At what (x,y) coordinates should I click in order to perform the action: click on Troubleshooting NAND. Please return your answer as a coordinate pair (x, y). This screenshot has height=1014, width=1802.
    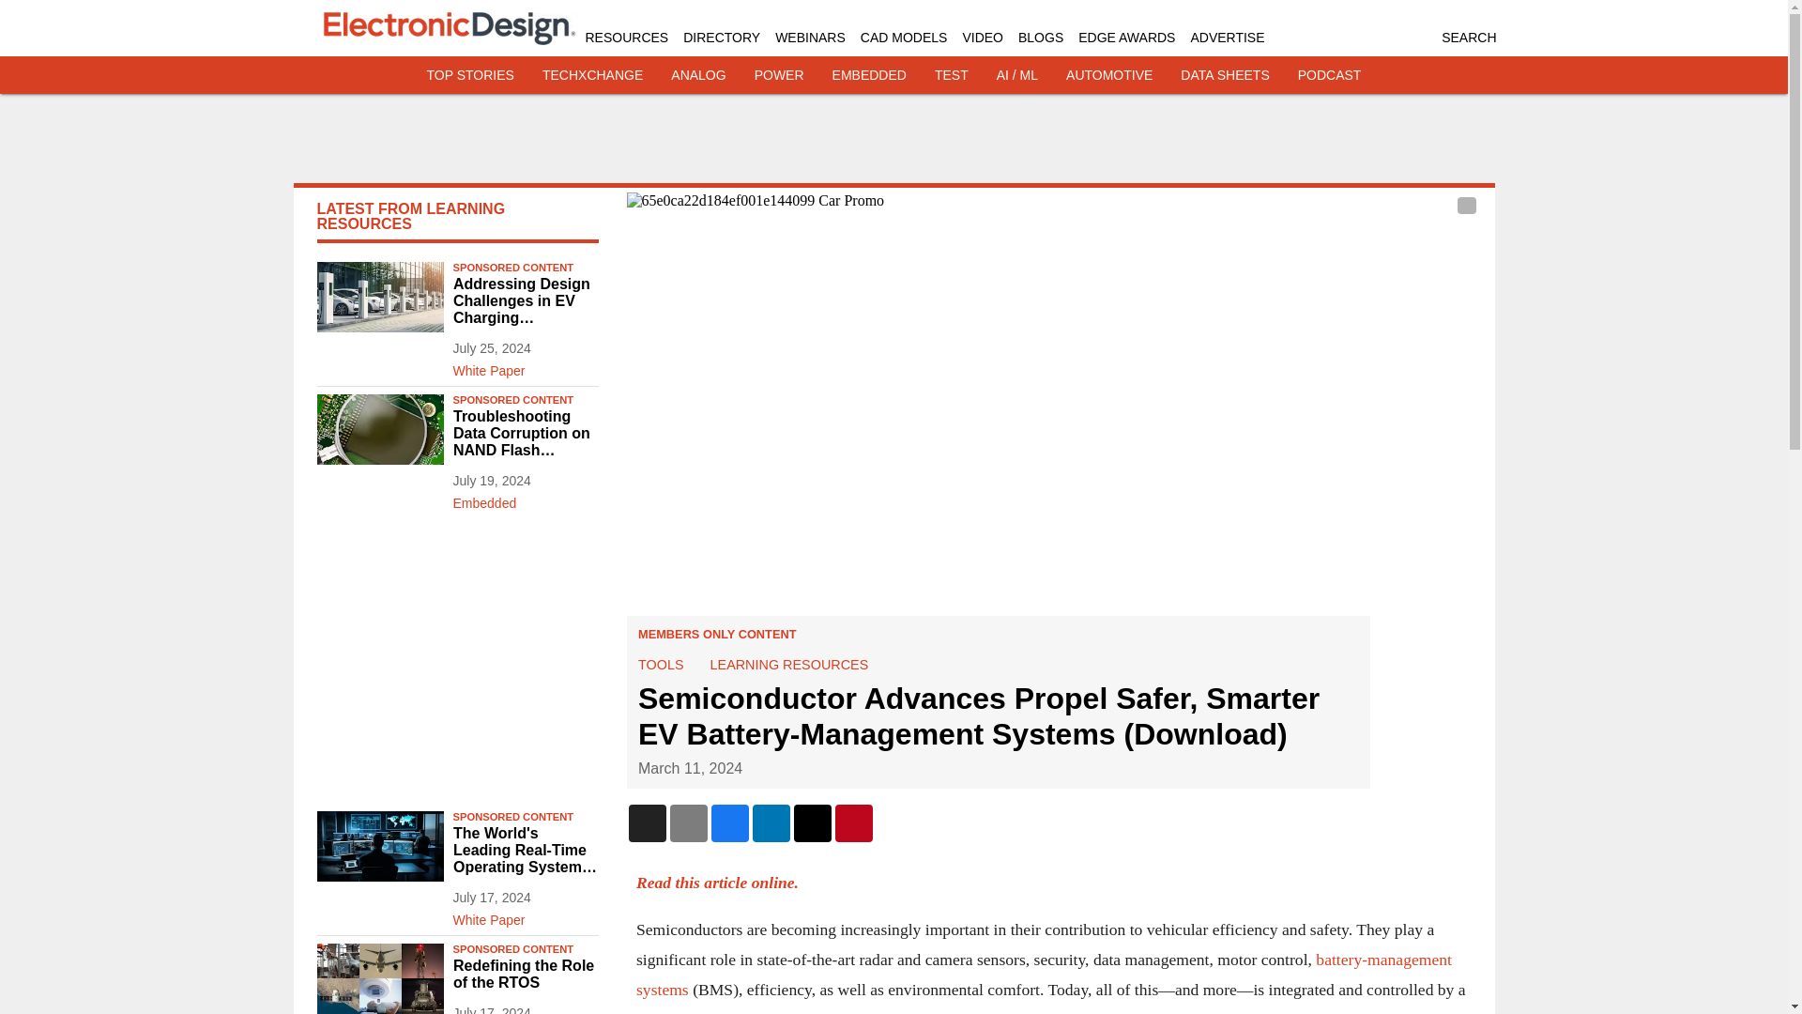
    Looking at the image, I should click on (379, 429).